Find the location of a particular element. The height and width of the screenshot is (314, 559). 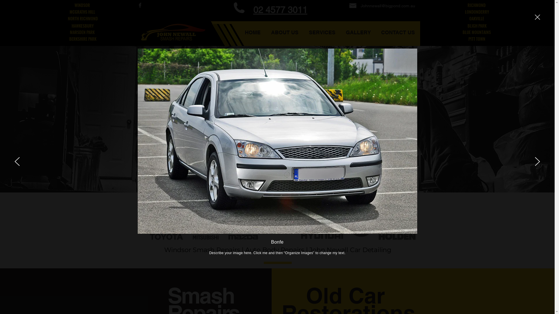

02 4577 3011 is located at coordinates (280, 10).